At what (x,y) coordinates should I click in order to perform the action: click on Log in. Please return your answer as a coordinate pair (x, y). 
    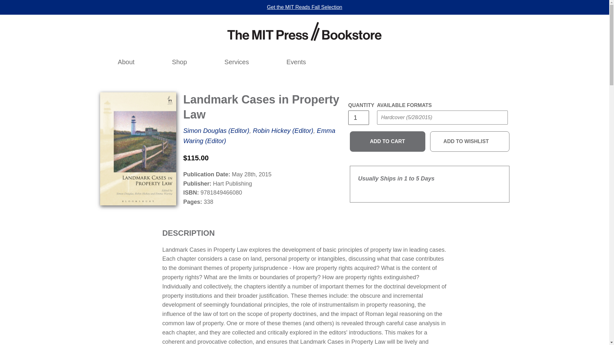
    Looking at the image, I should click on (431, 62).